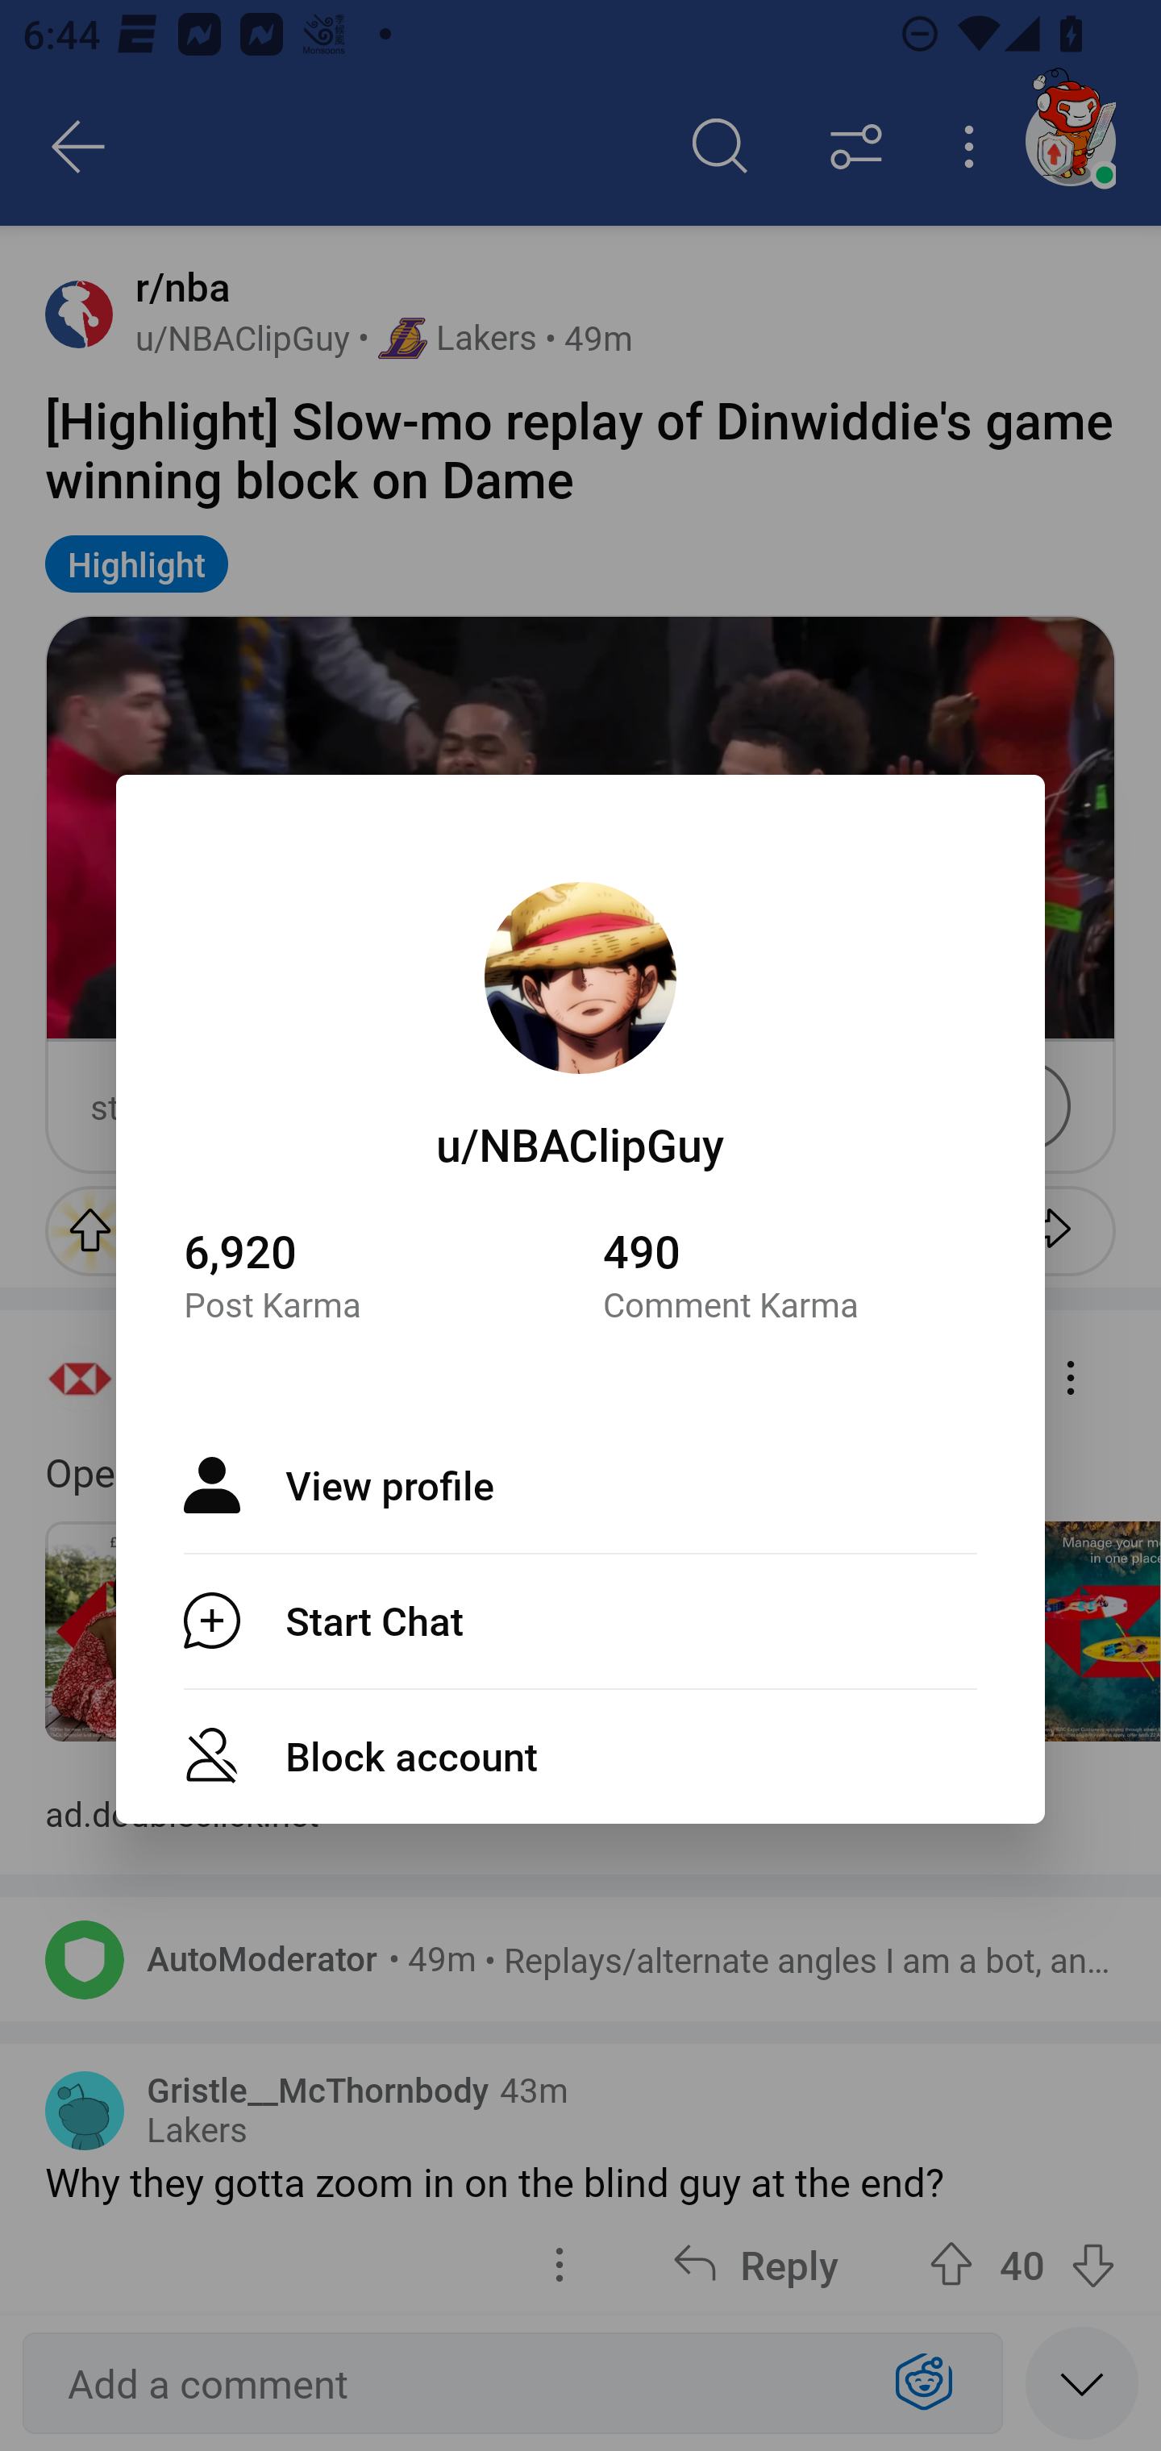  What do you see at coordinates (580, 1143) in the screenshot?
I see `u/NBAClipGuy` at bounding box center [580, 1143].